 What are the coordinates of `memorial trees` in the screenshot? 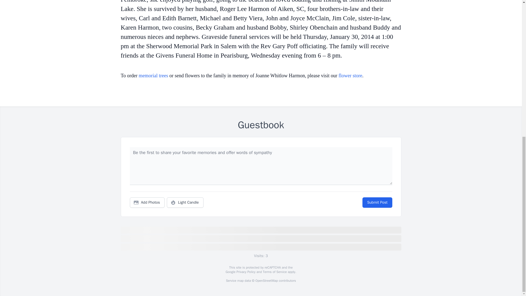 It's located at (153, 76).